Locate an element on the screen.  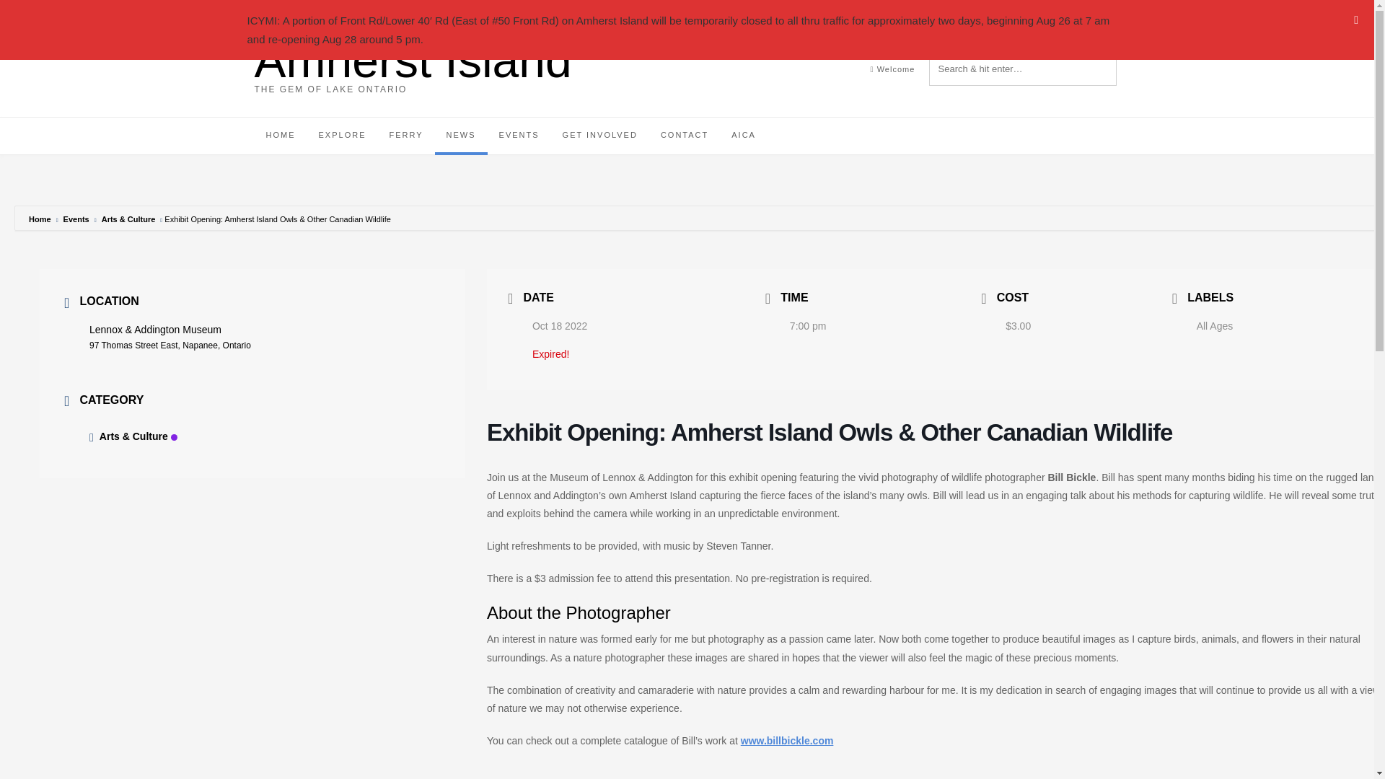
FERRY is located at coordinates (405, 136).